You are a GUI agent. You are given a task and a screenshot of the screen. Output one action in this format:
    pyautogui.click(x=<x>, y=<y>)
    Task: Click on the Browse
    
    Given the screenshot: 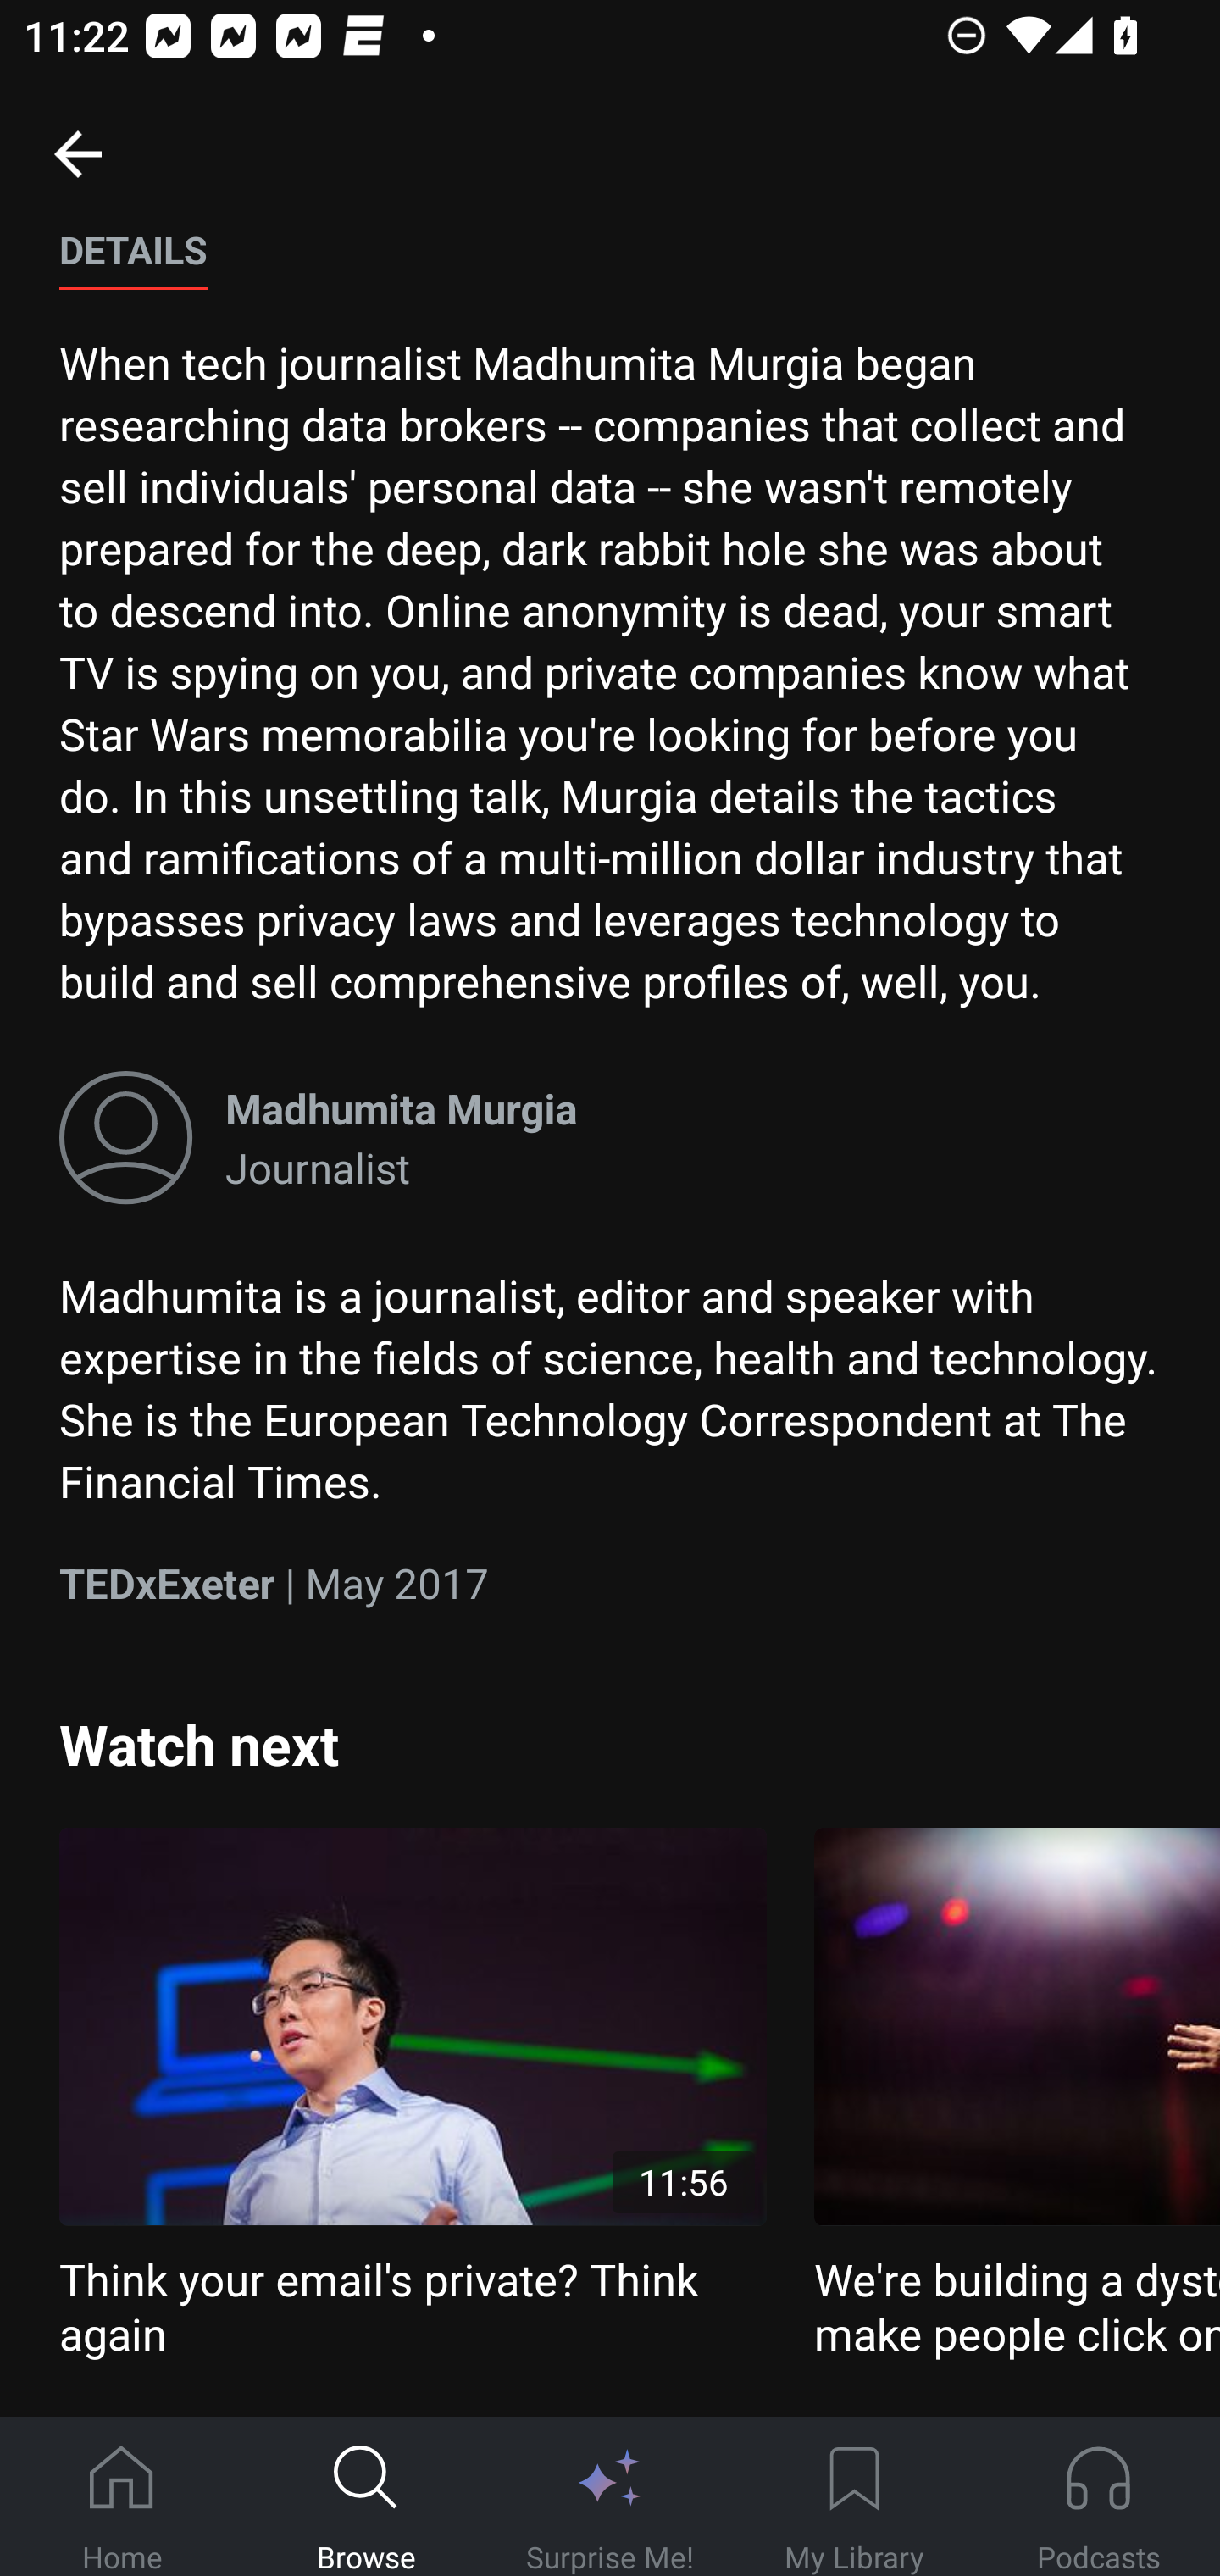 What is the action you would take?
    pyautogui.click(x=366, y=2497)
    